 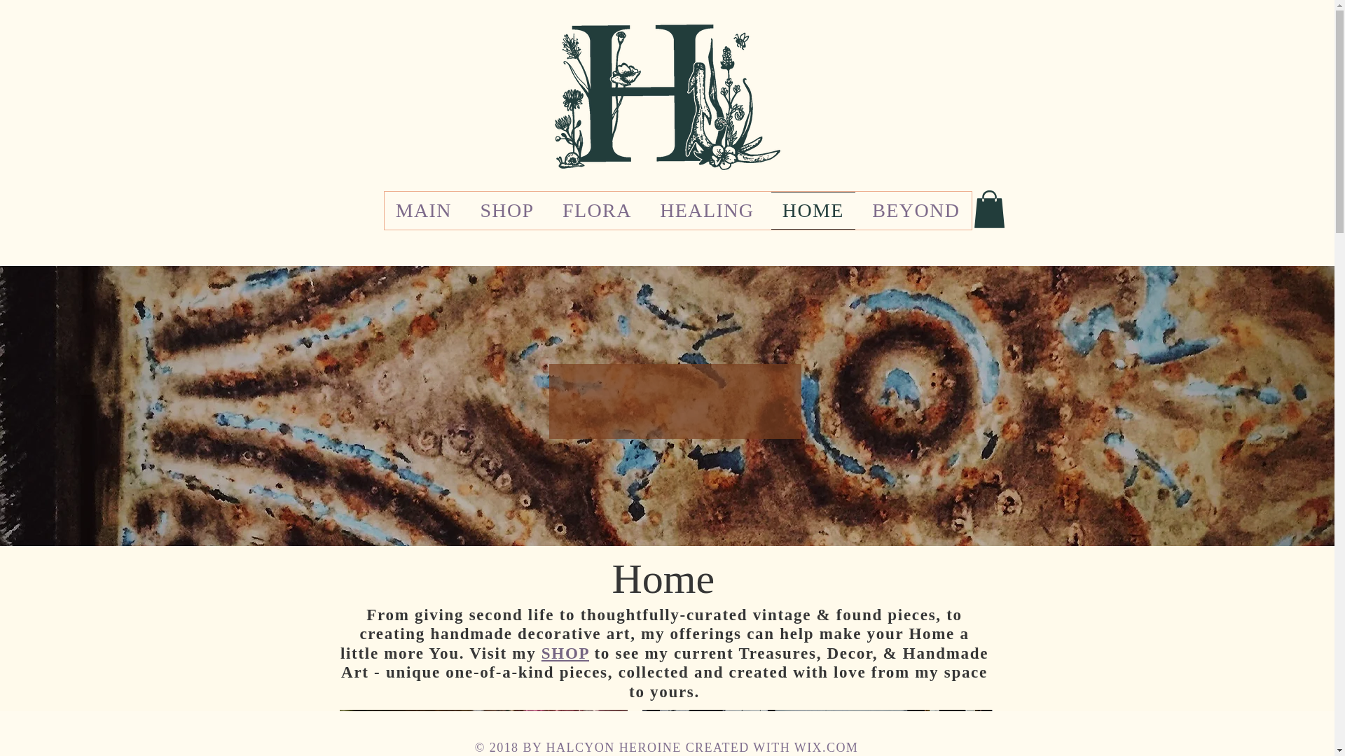 I want to click on HEALING, so click(x=706, y=211).